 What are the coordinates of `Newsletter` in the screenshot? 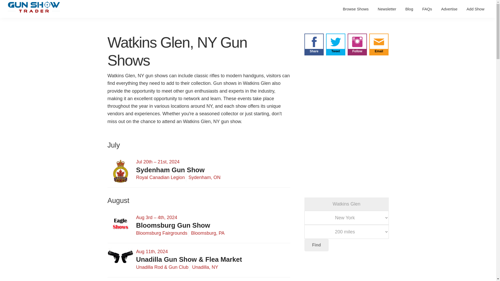 It's located at (387, 9).